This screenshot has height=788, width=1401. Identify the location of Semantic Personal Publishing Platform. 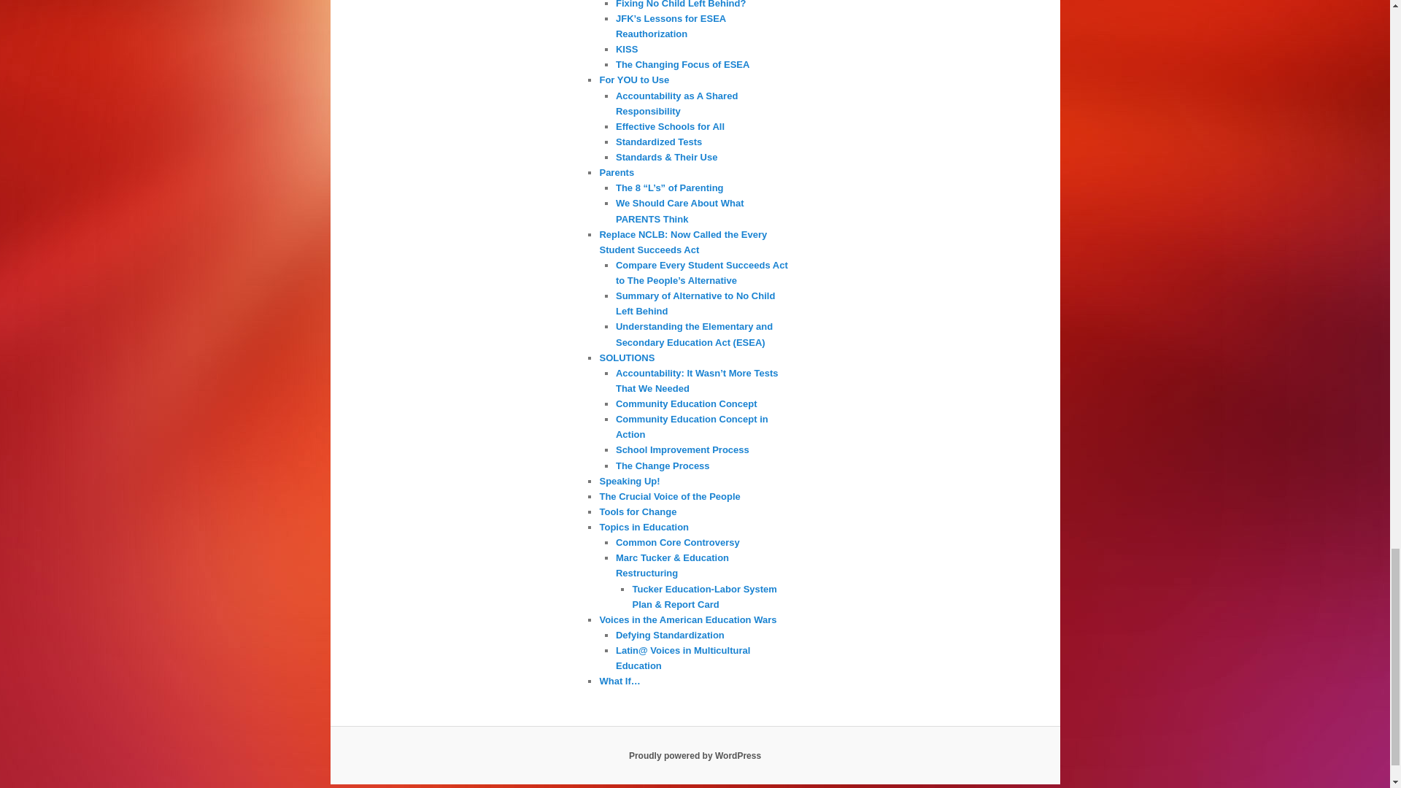
(695, 756).